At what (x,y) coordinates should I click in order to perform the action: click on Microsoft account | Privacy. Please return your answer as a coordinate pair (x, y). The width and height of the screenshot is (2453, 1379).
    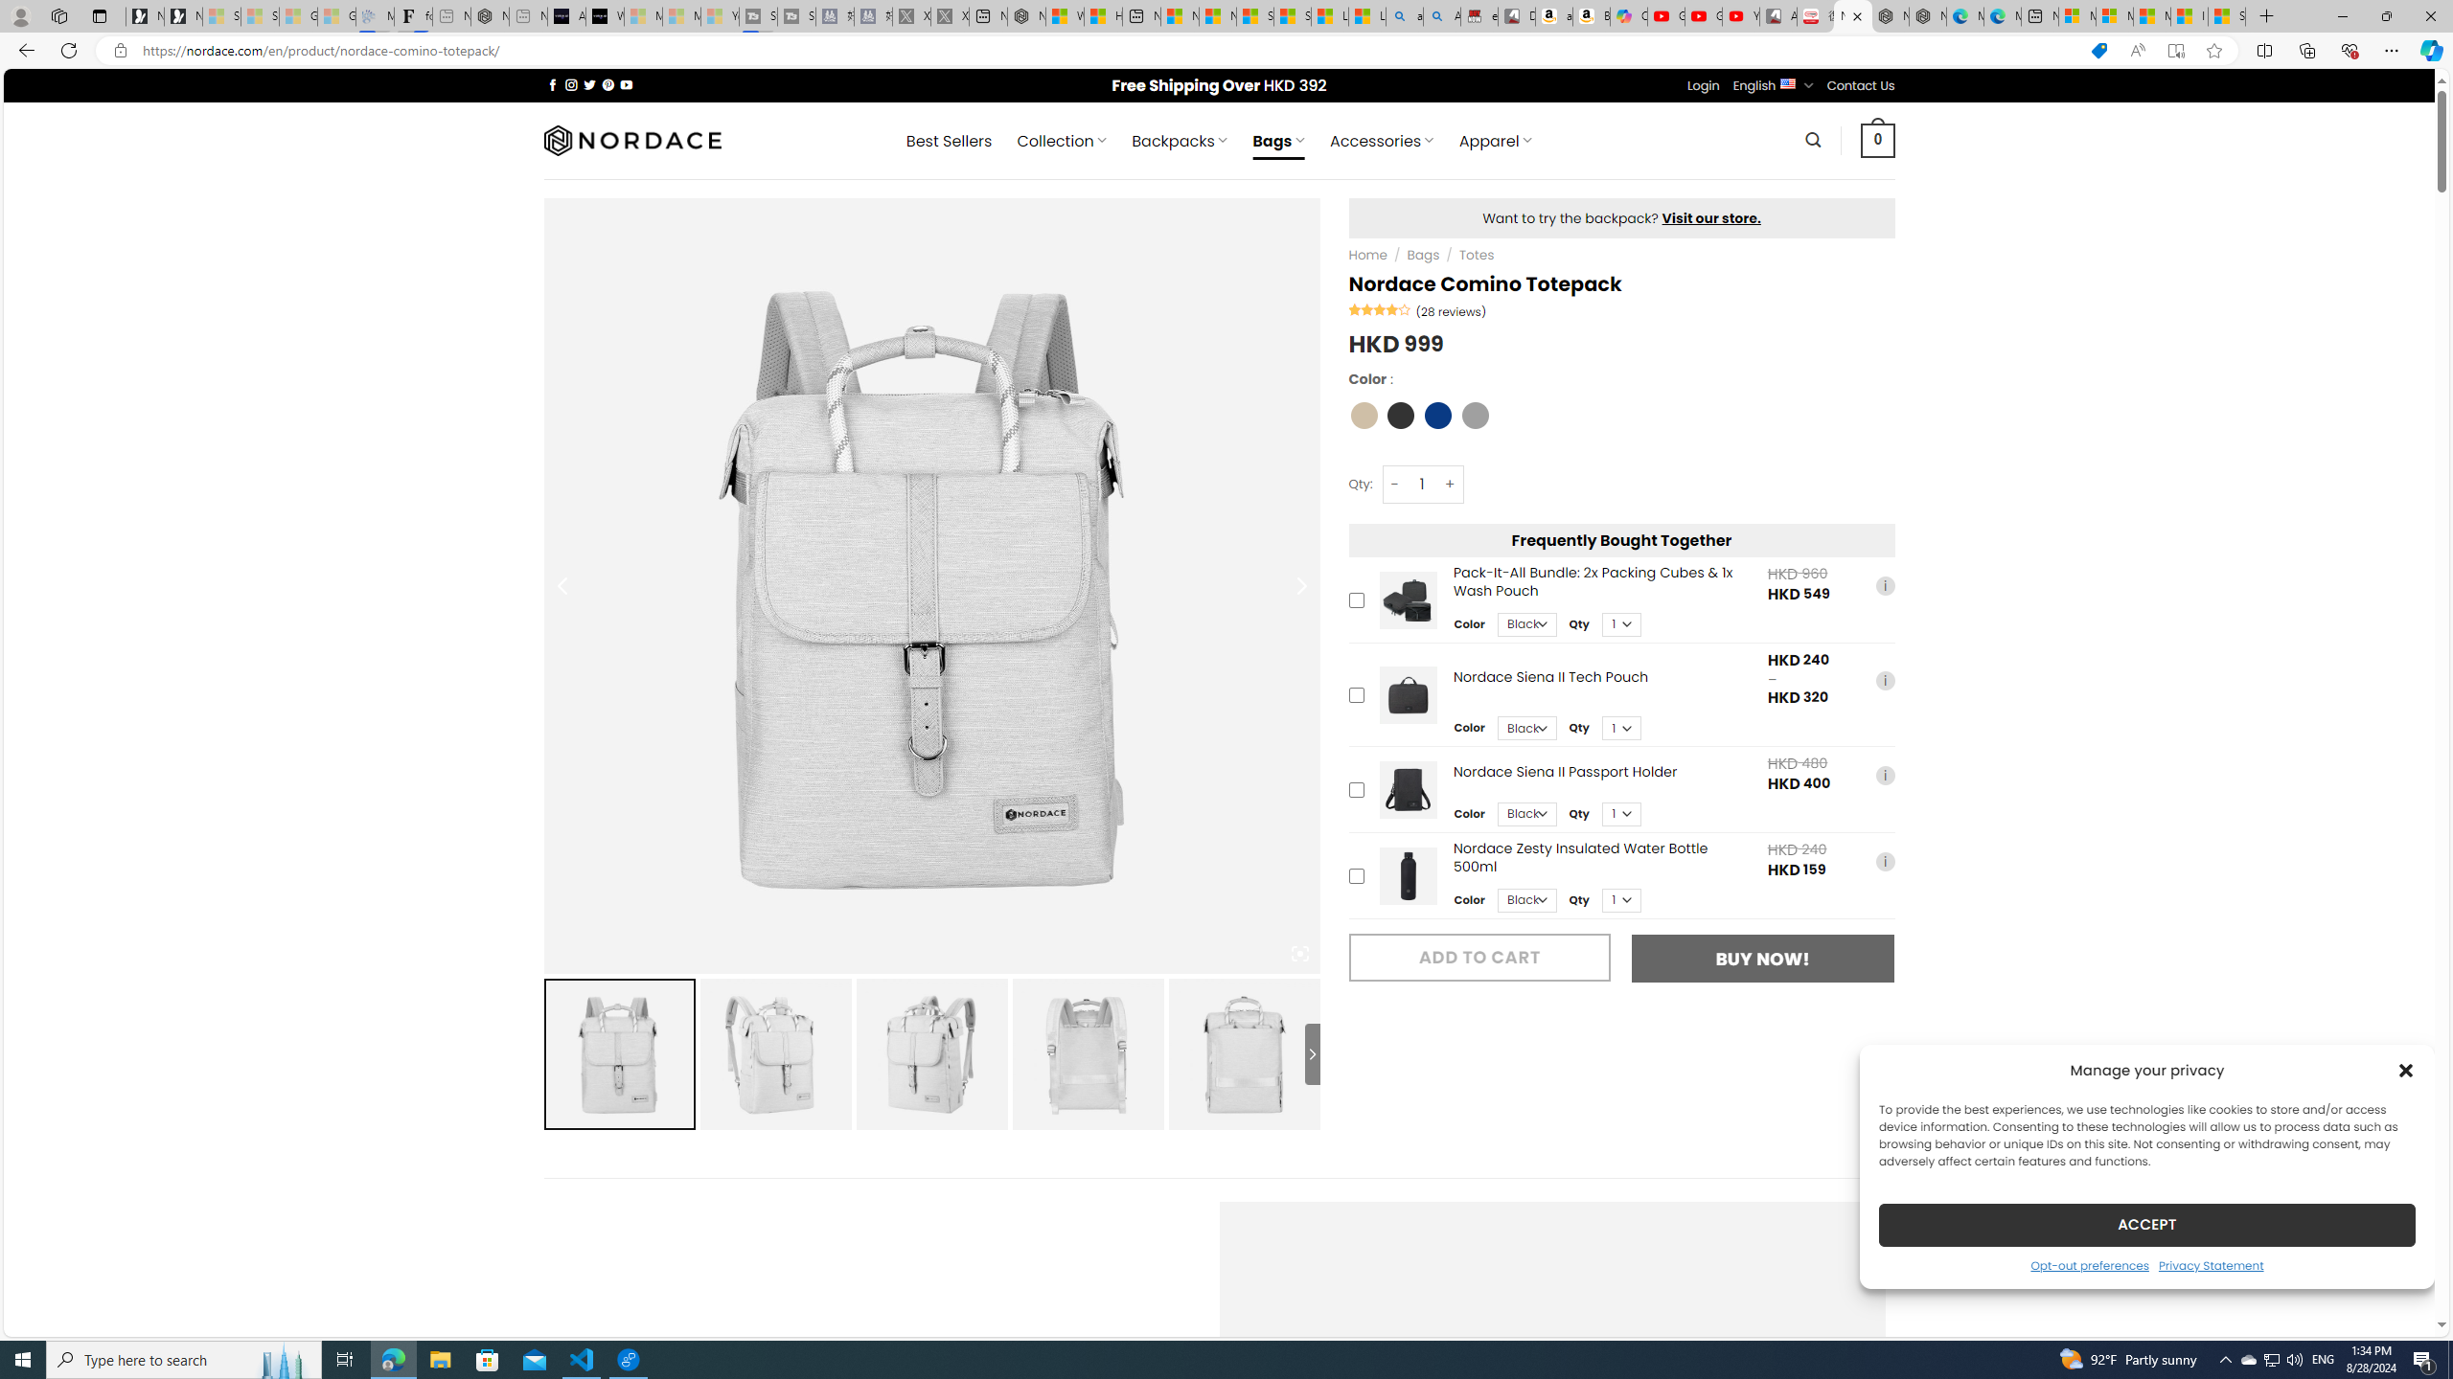
    Looking at the image, I should click on (2114, 16).